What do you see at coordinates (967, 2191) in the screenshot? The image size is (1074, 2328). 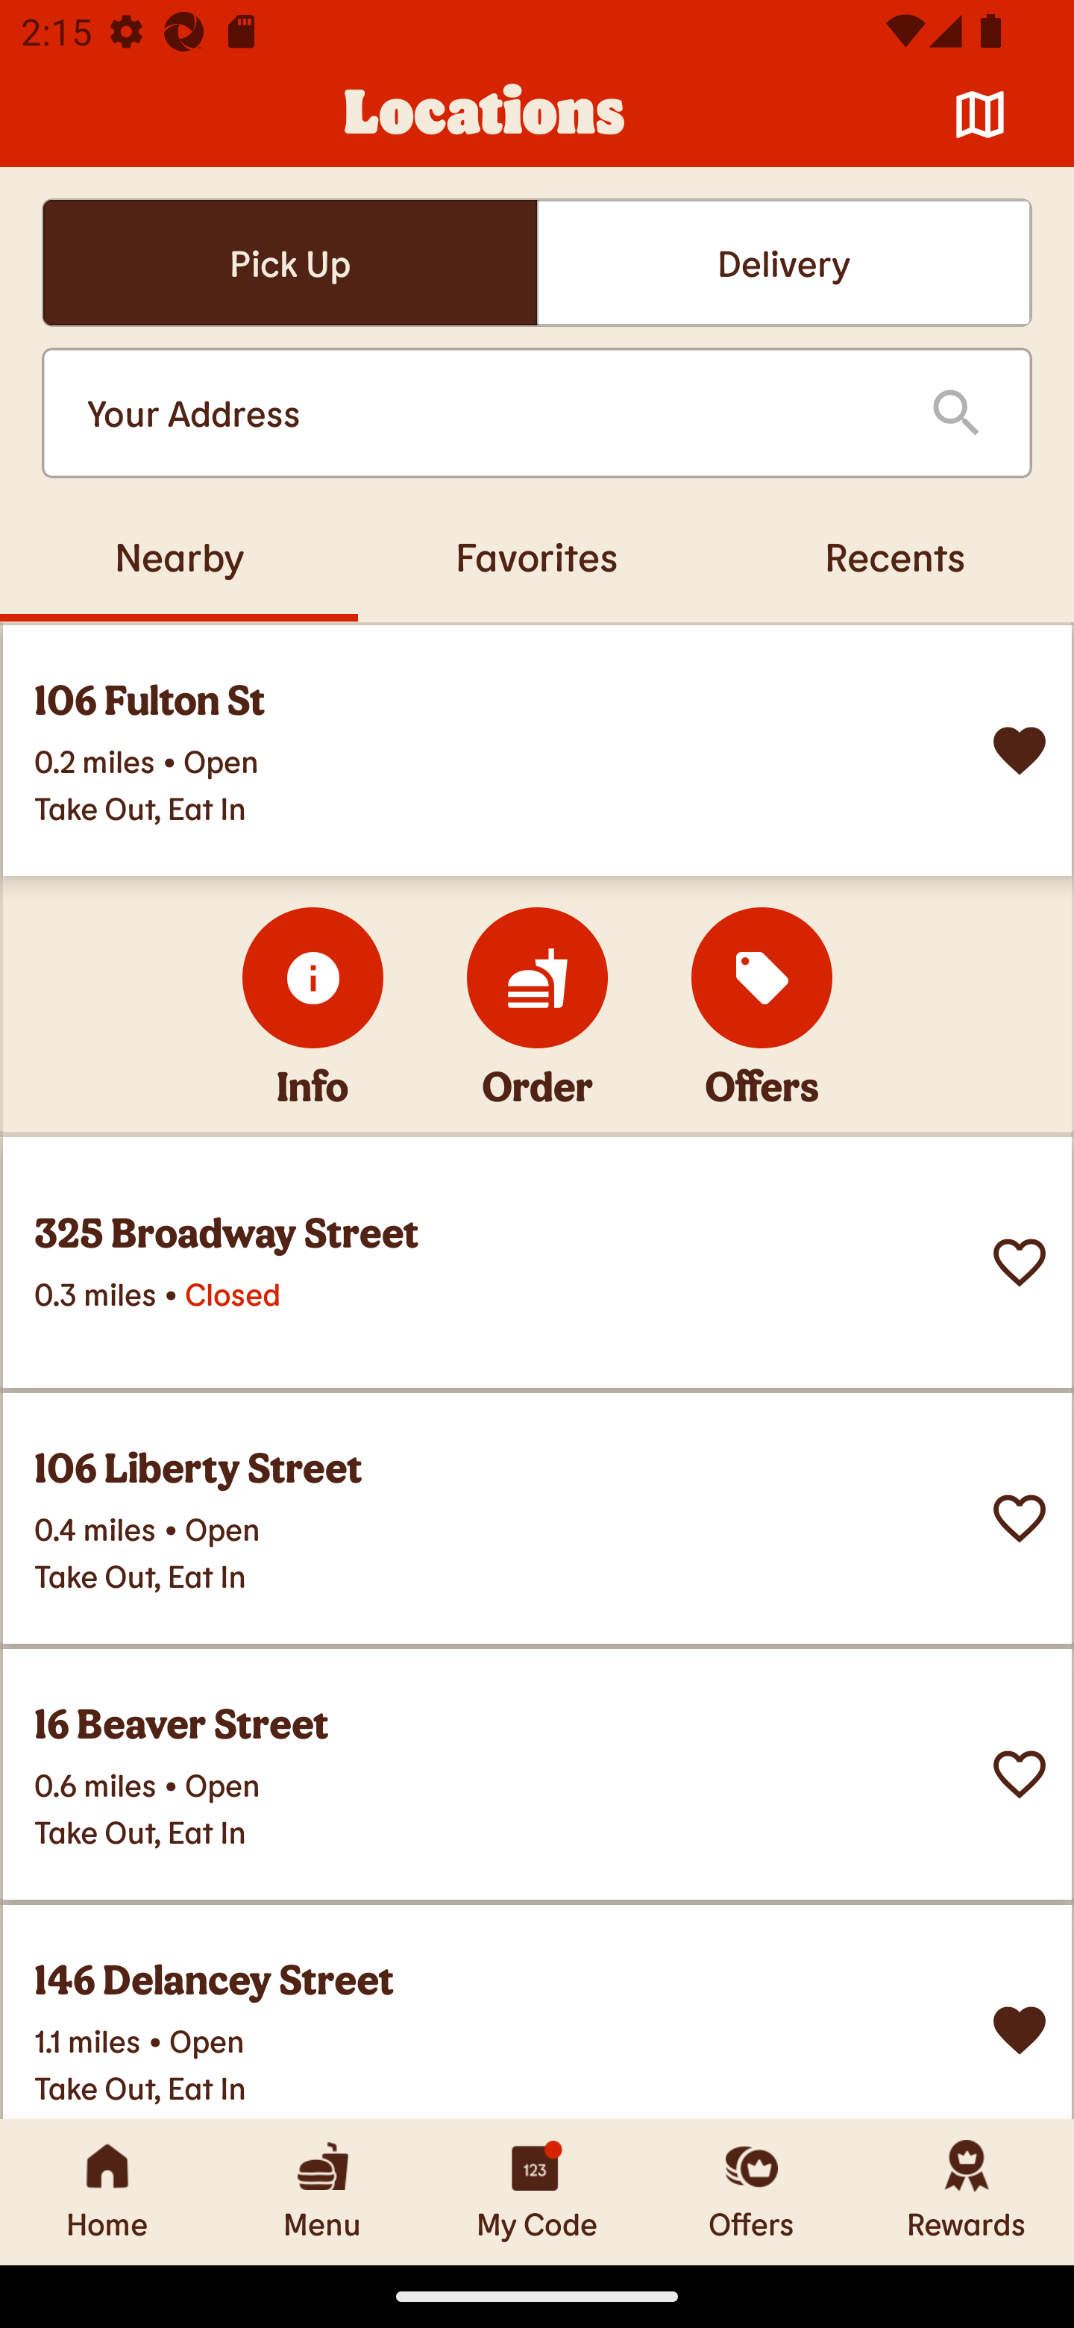 I see `Rewards` at bounding box center [967, 2191].